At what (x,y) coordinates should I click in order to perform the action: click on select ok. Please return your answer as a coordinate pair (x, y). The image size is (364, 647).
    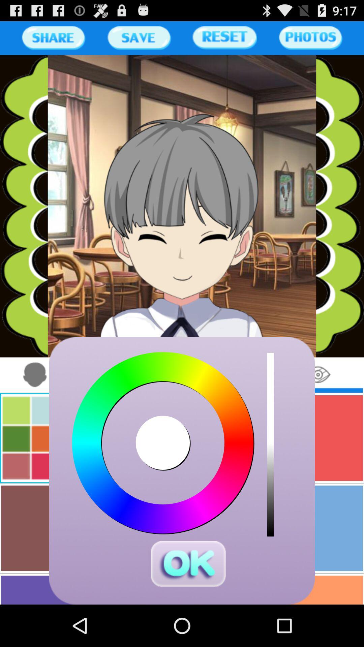
    Looking at the image, I should click on (188, 564).